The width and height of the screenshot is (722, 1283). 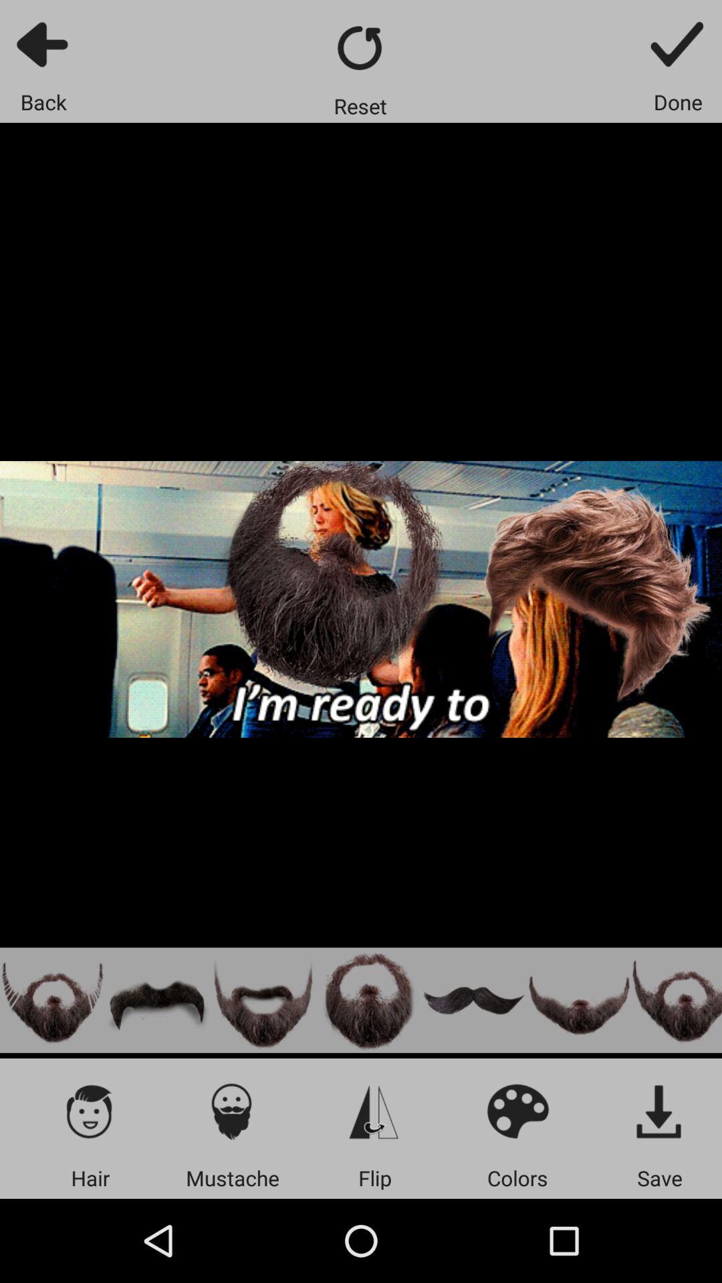 I want to click on add bear, so click(x=52, y=1000).